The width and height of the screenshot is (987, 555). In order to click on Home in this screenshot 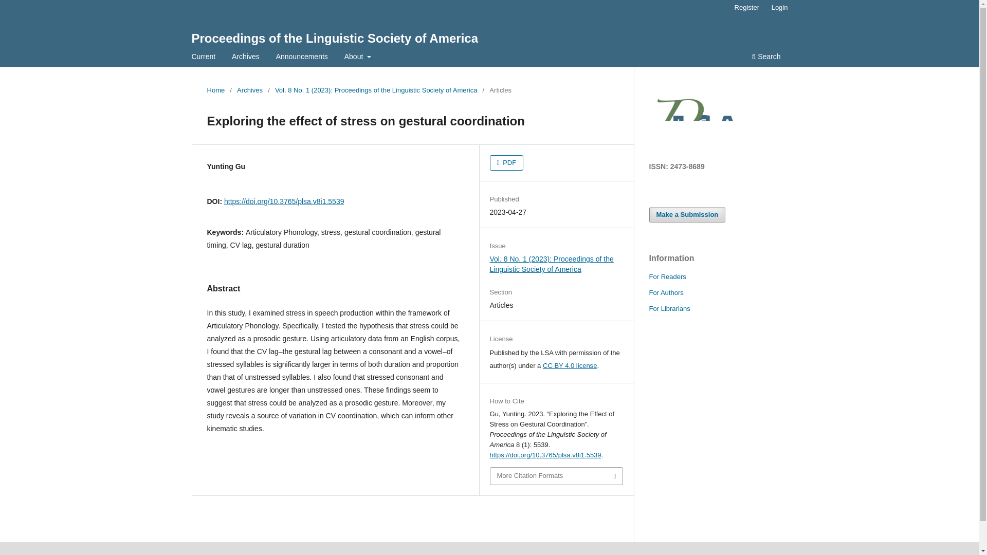, I will do `click(215, 90)`.